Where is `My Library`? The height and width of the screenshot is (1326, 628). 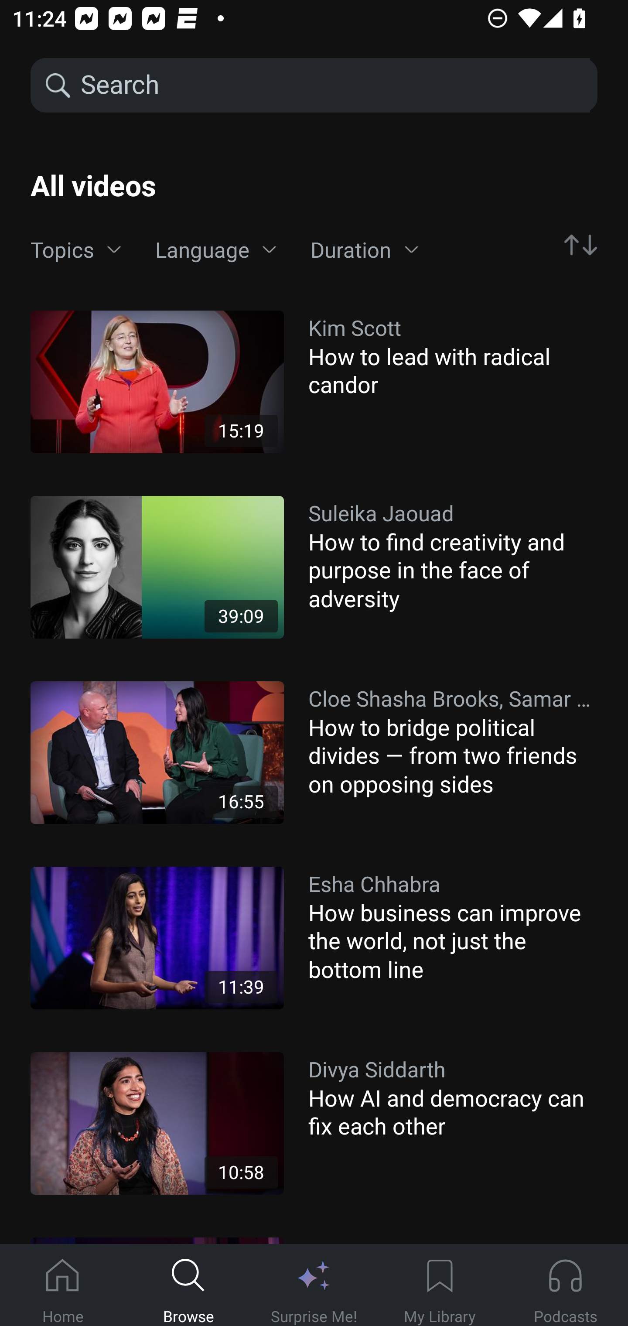 My Library is located at coordinates (440, 1285).